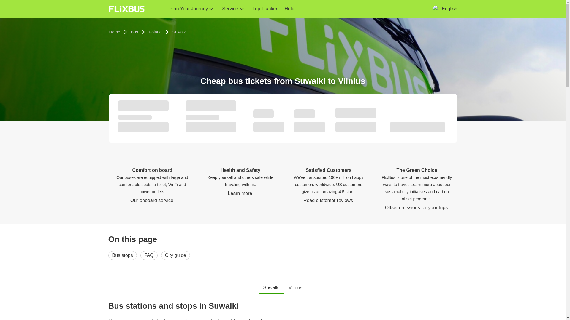  Describe the element at coordinates (289, 9) in the screenshot. I see `Help` at that location.